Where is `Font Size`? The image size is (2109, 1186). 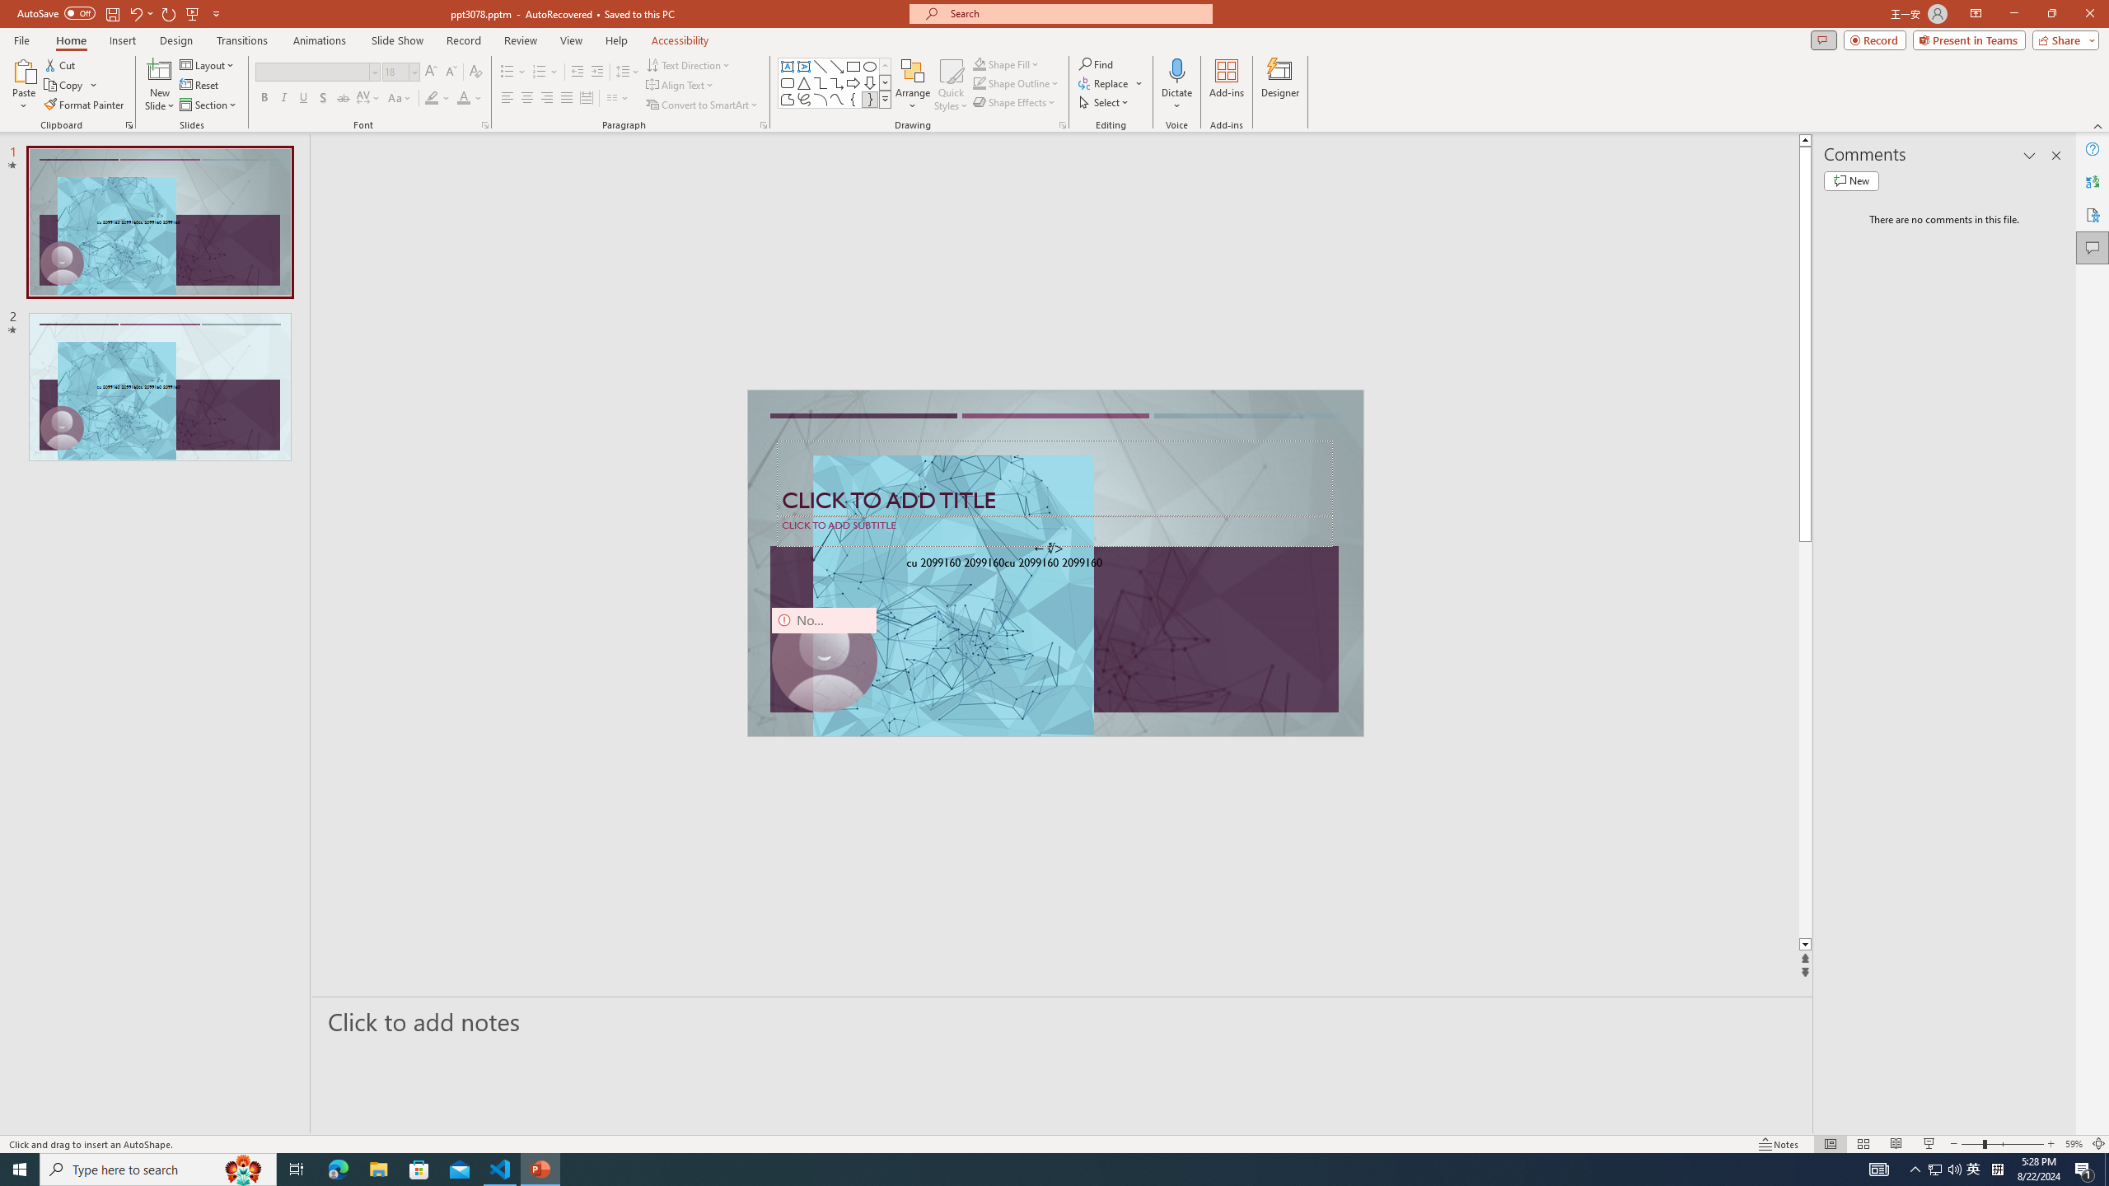 Font Size is located at coordinates (400, 72).